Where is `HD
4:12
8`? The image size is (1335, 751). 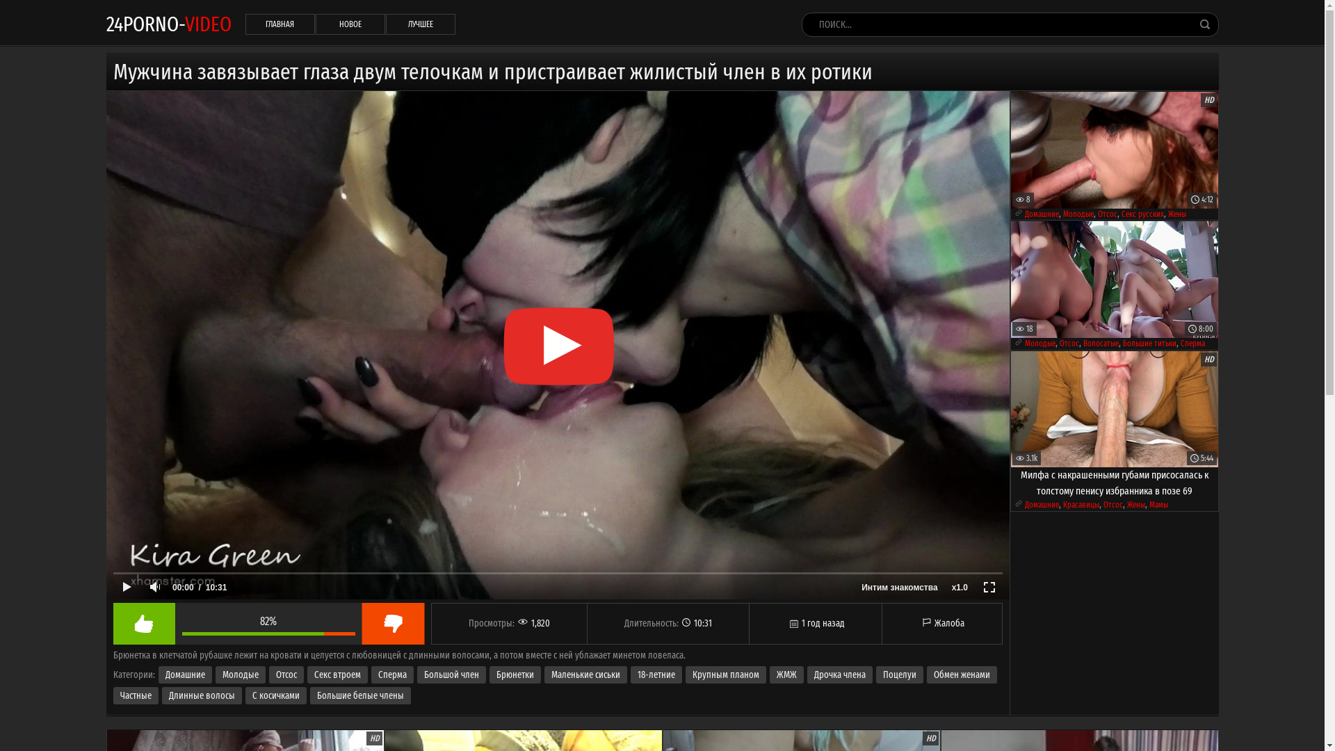 HD
4:12
8 is located at coordinates (1115, 150).